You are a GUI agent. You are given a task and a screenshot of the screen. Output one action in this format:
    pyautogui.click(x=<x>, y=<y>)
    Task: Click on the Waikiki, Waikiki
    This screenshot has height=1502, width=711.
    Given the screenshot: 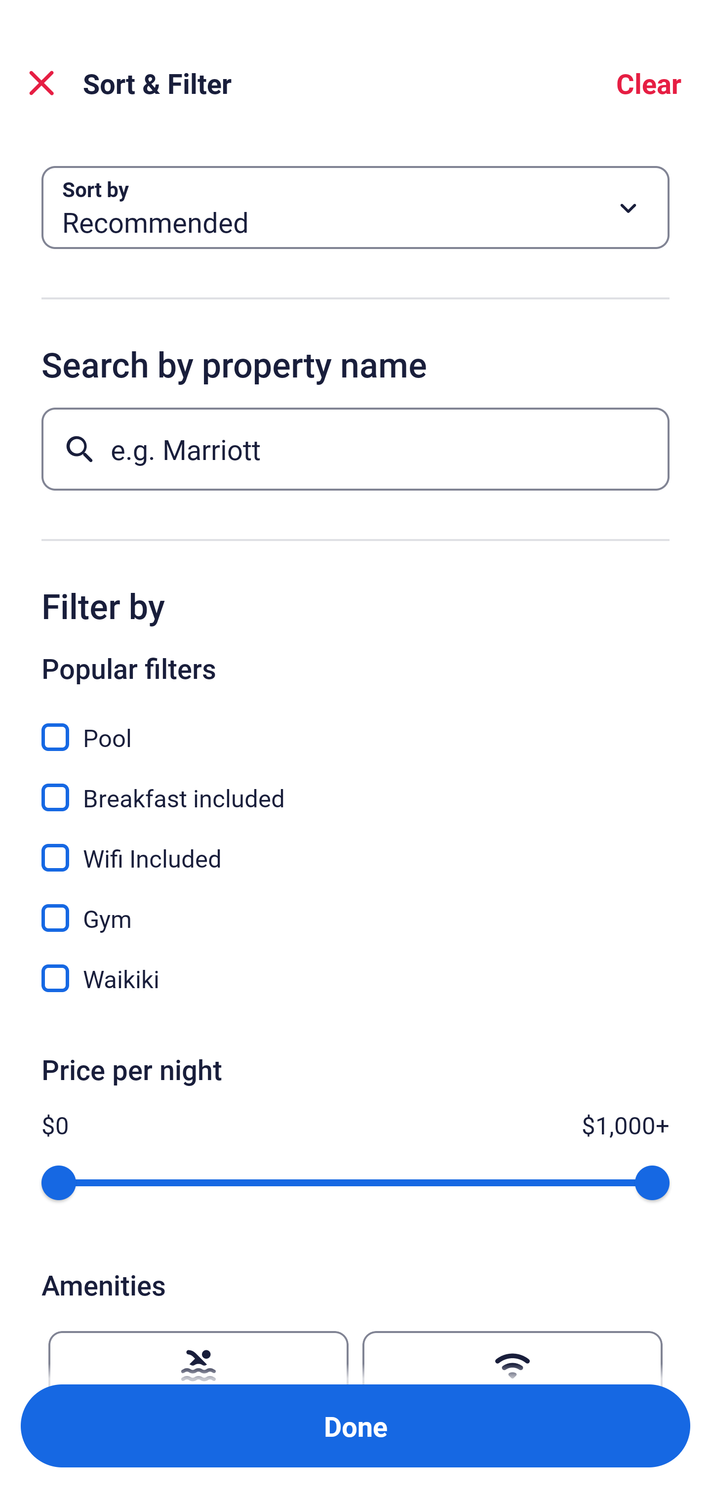 What is the action you would take?
    pyautogui.click(x=355, y=978)
    